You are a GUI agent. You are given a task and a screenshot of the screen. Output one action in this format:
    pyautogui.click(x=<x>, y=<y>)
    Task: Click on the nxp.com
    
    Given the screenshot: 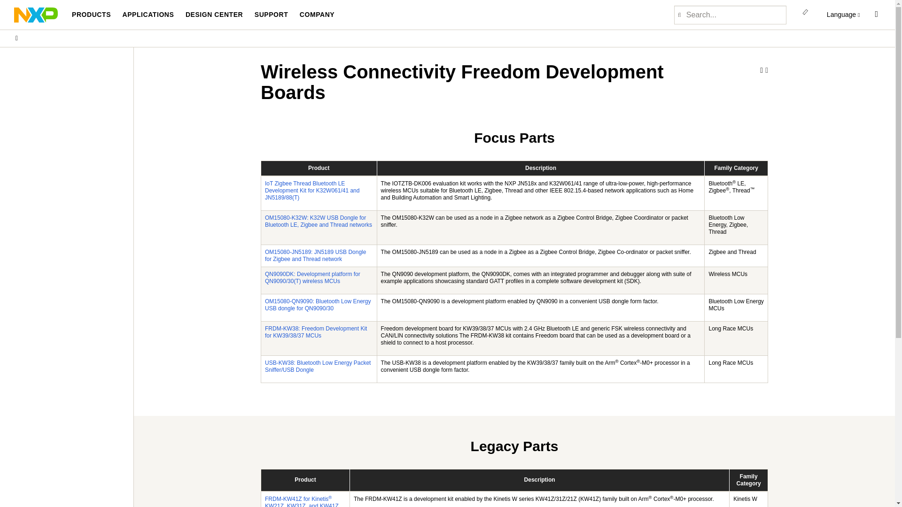 What is the action you would take?
    pyautogui.click(x=16, y=38)
    